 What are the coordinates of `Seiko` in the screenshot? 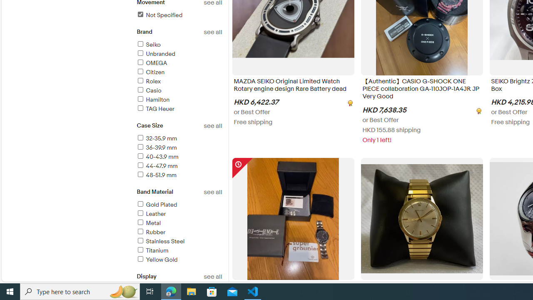 It's located at (148, 45).